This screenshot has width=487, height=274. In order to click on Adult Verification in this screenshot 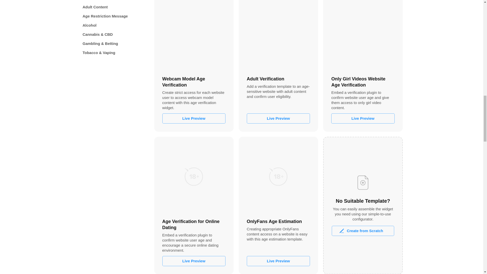, I will do `click(278, 35)`.